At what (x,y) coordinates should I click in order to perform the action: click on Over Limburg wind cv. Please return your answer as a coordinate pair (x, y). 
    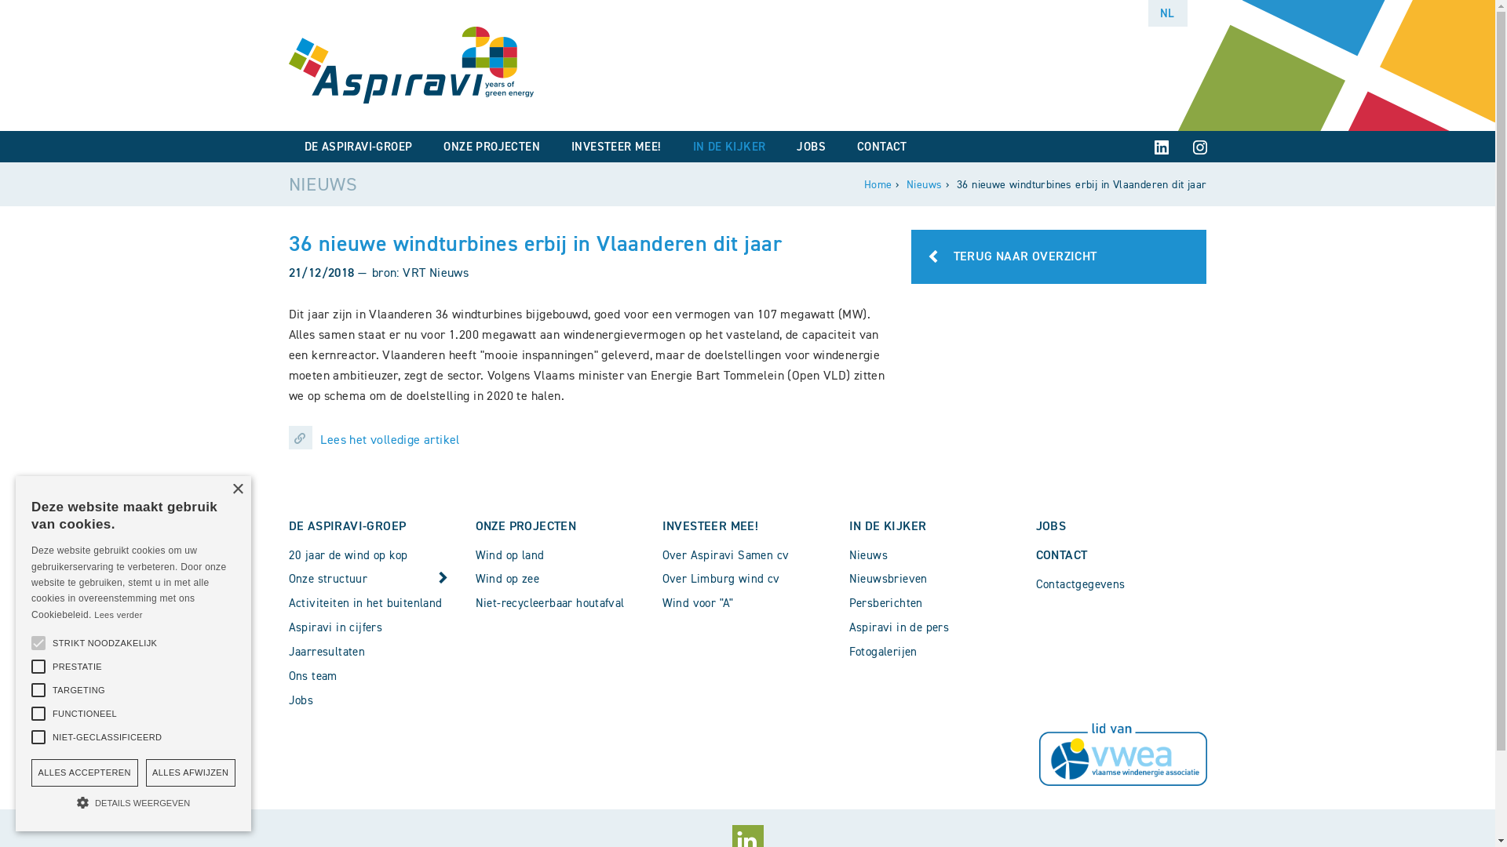
    Looking at the image, I should click on (748, 579).